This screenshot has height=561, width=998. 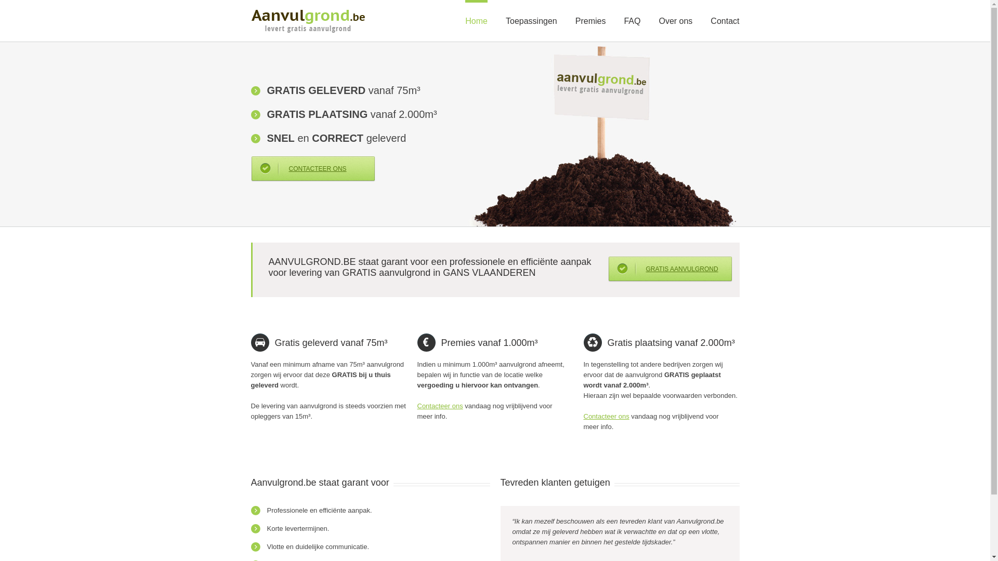 What do you see at coordinates (313, 169) in the screenshot?
I see `CONTACTEER ONS` at bounding box center [313, 169].